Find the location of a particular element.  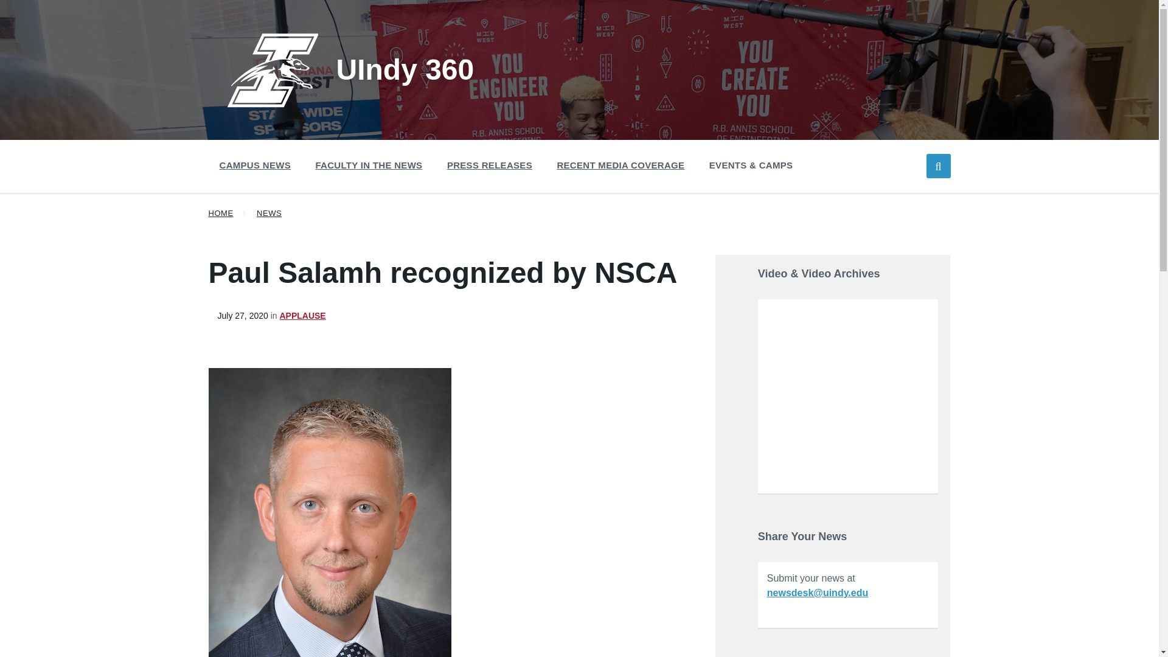

Expand search is located at coordinates (938, 165).